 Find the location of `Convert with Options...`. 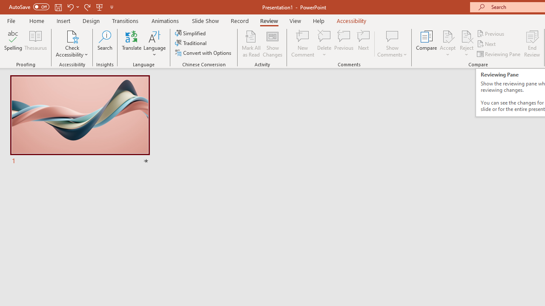

Convert with Options... is located at coordinates (204, 53).